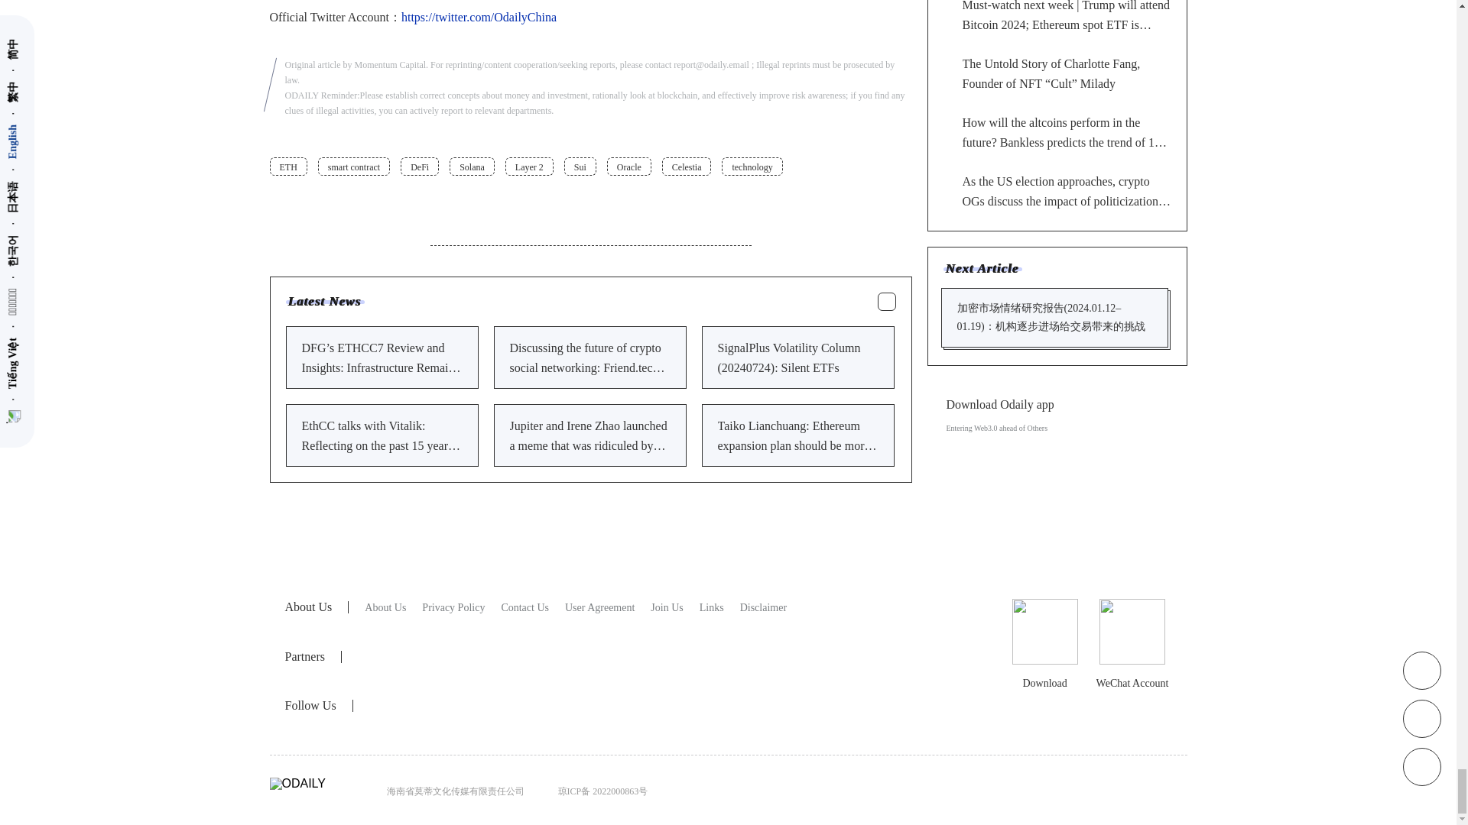 The height and width of the screenshot is (825, 1468). I want to click on smart contract, so click(354, 167).